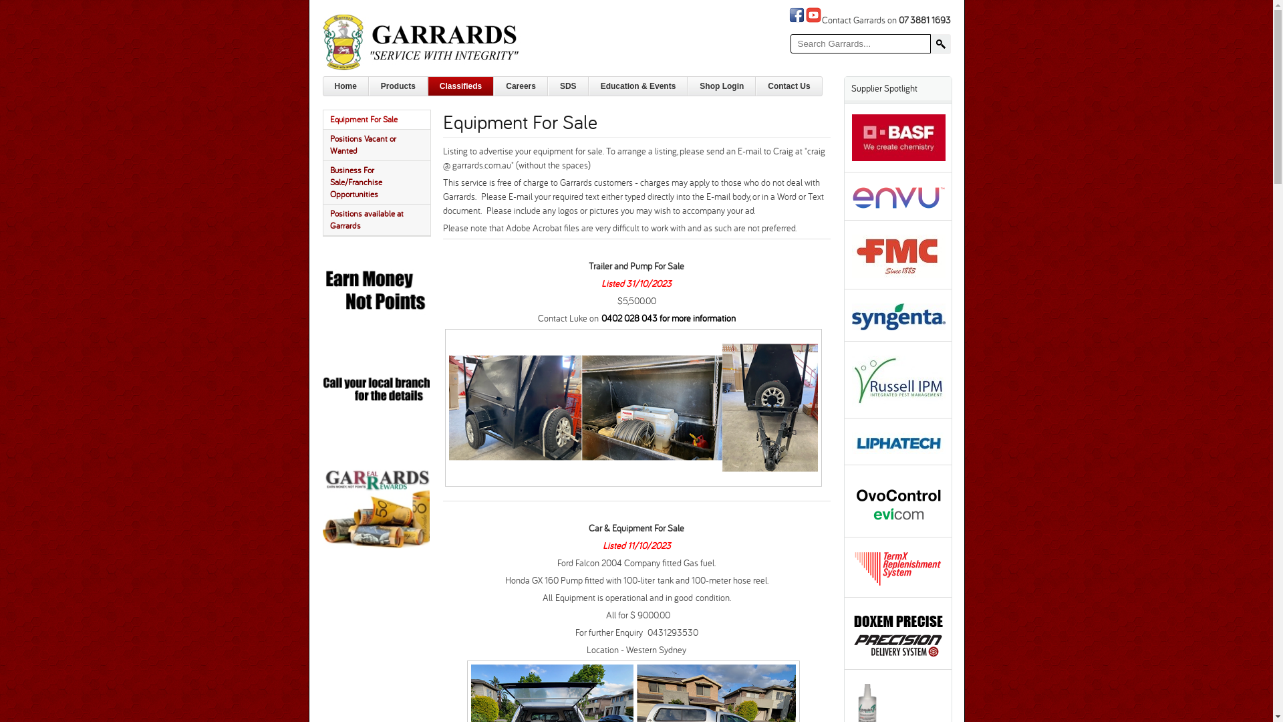  Describe the element at coordinates (899, 631) in the screenshot. I see `Doxem Precise` at that location.